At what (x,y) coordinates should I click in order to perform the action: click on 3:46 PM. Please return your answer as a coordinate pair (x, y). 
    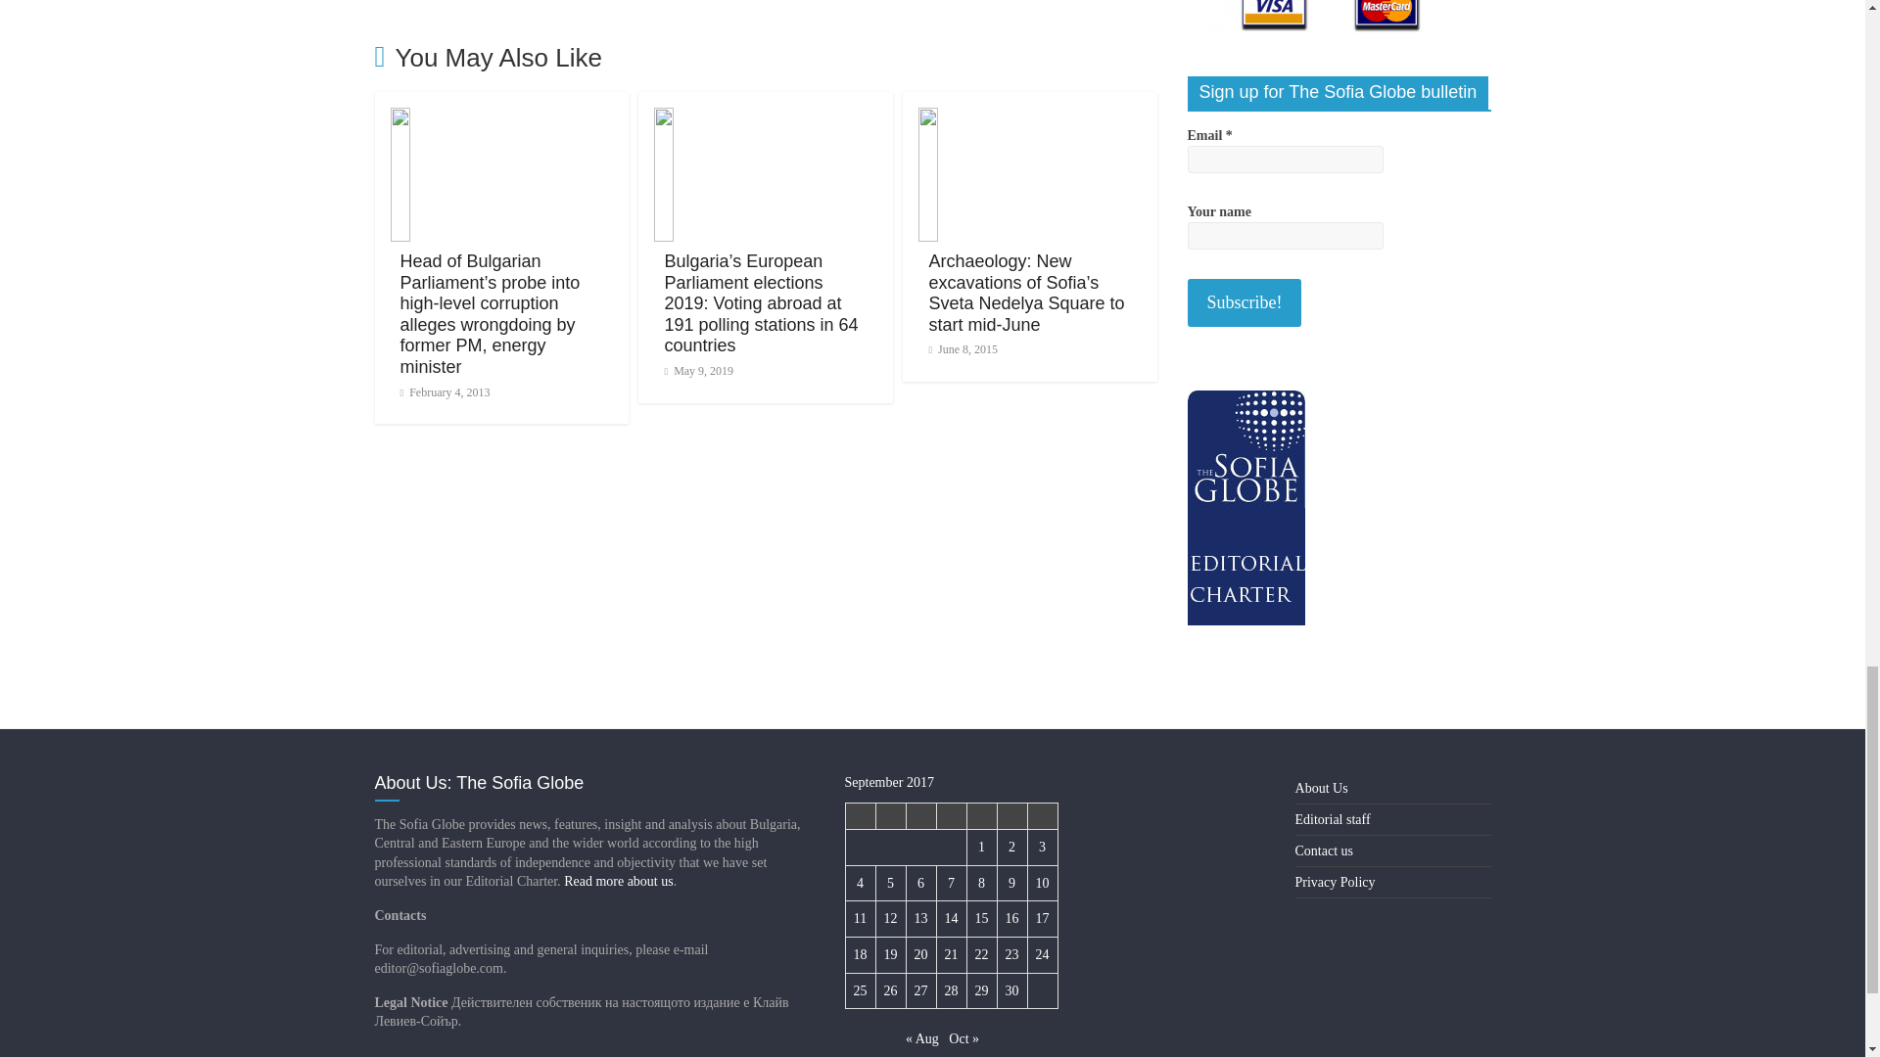
    Looking at the image, I should click on (444, 392).